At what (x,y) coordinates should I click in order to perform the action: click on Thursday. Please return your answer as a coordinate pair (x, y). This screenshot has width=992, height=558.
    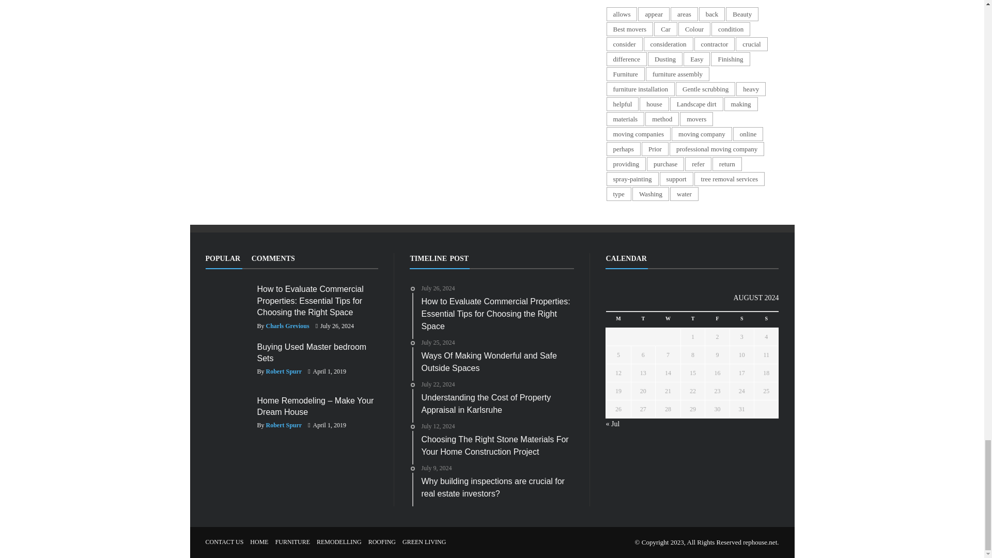
    Looking at the image, I should click on (692, 319).